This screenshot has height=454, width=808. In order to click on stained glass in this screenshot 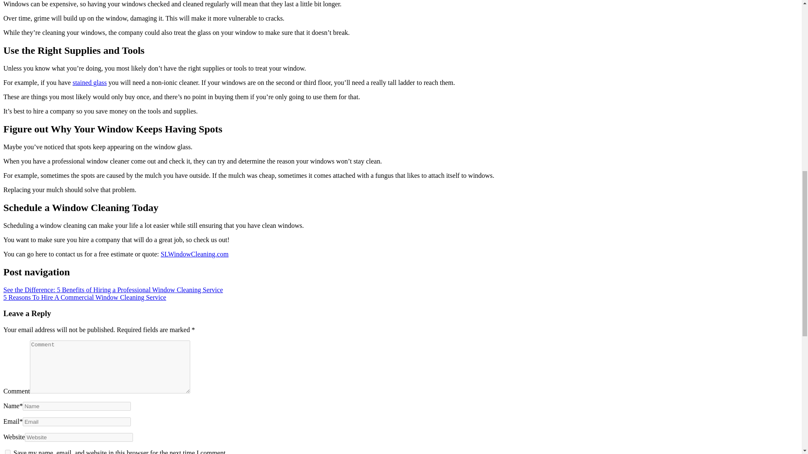, I will do `click(89, 82)`.